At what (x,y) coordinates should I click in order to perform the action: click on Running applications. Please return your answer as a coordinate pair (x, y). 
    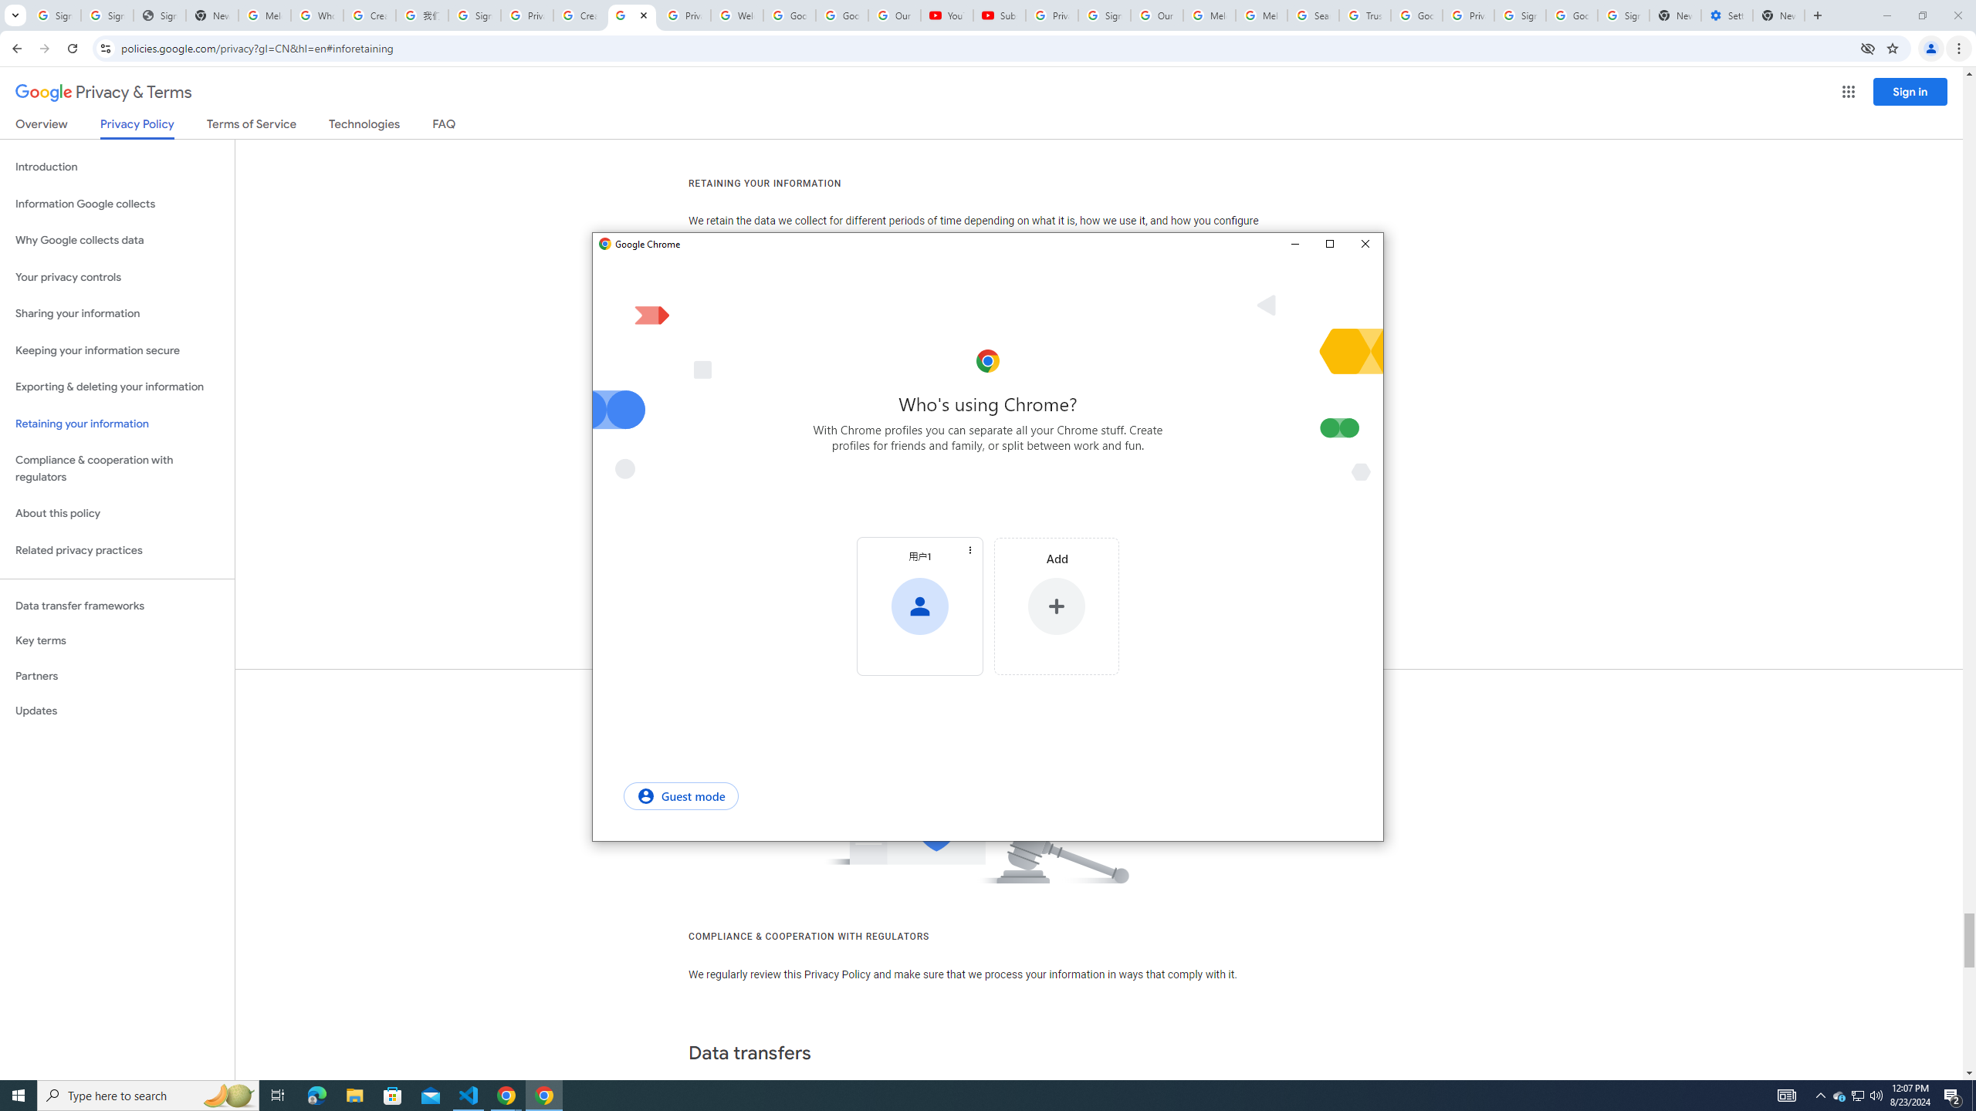
    Looking at the image, I should click on (974, 1096).